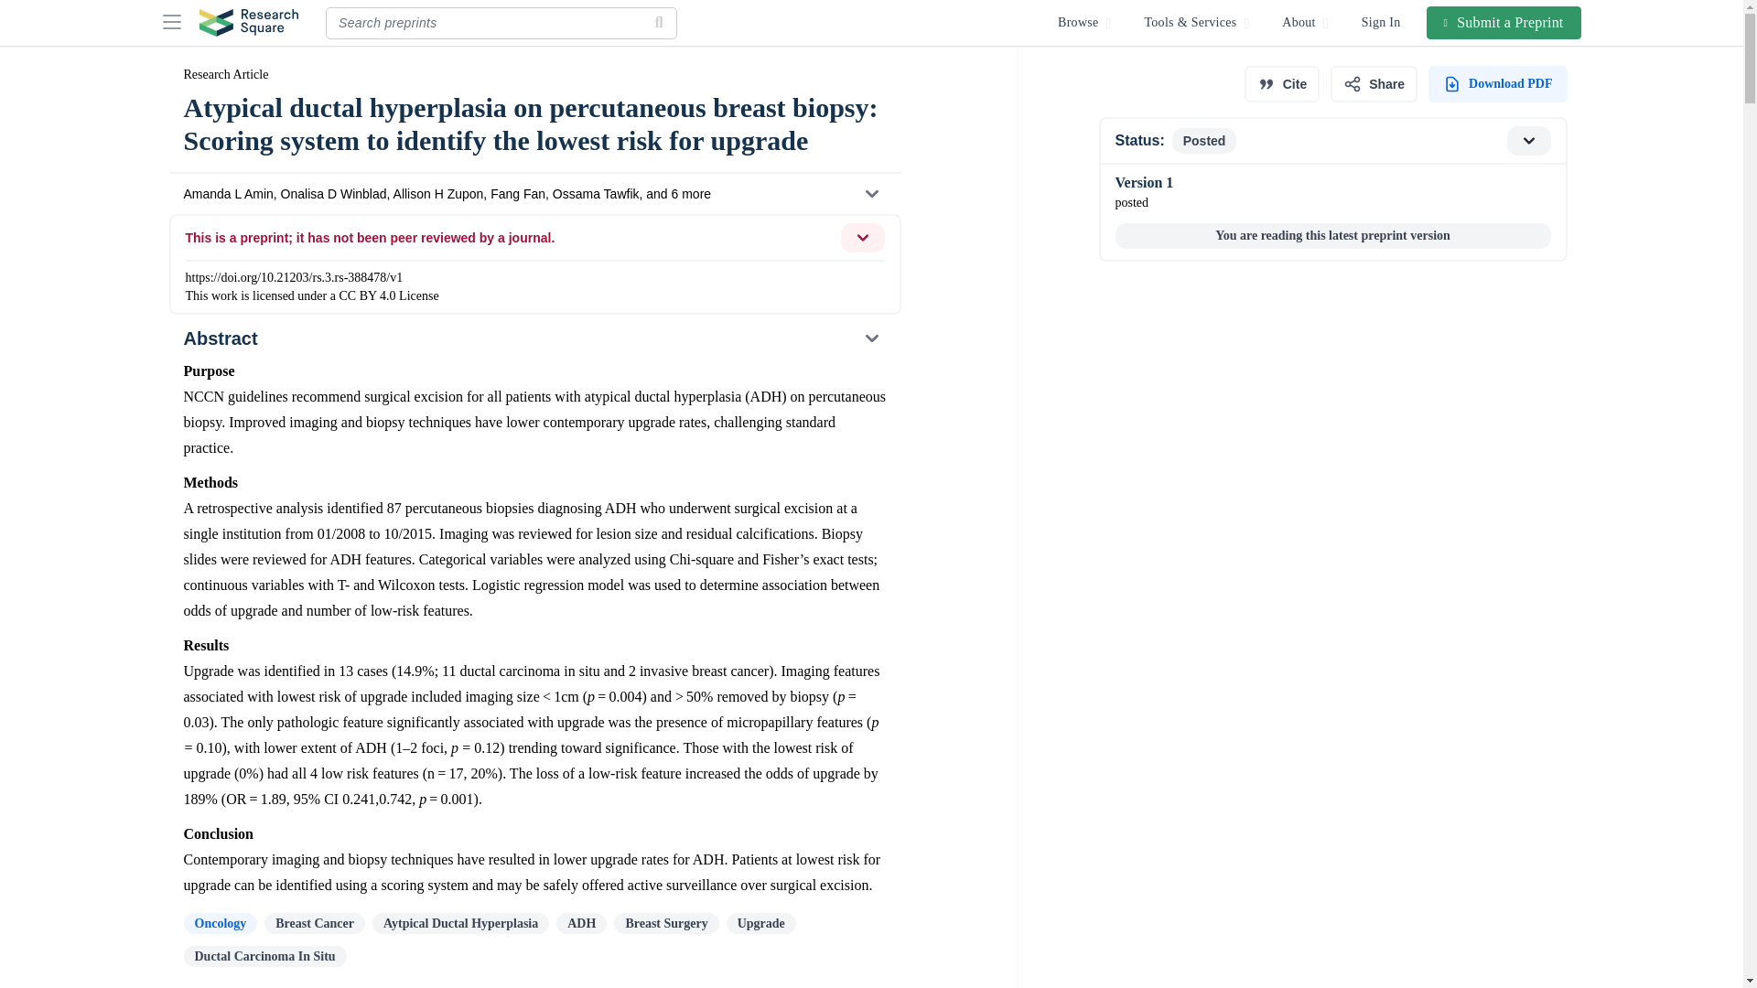 This screenshot has height=988, width=1757. I want to click on Abstract, so click(534, 338).